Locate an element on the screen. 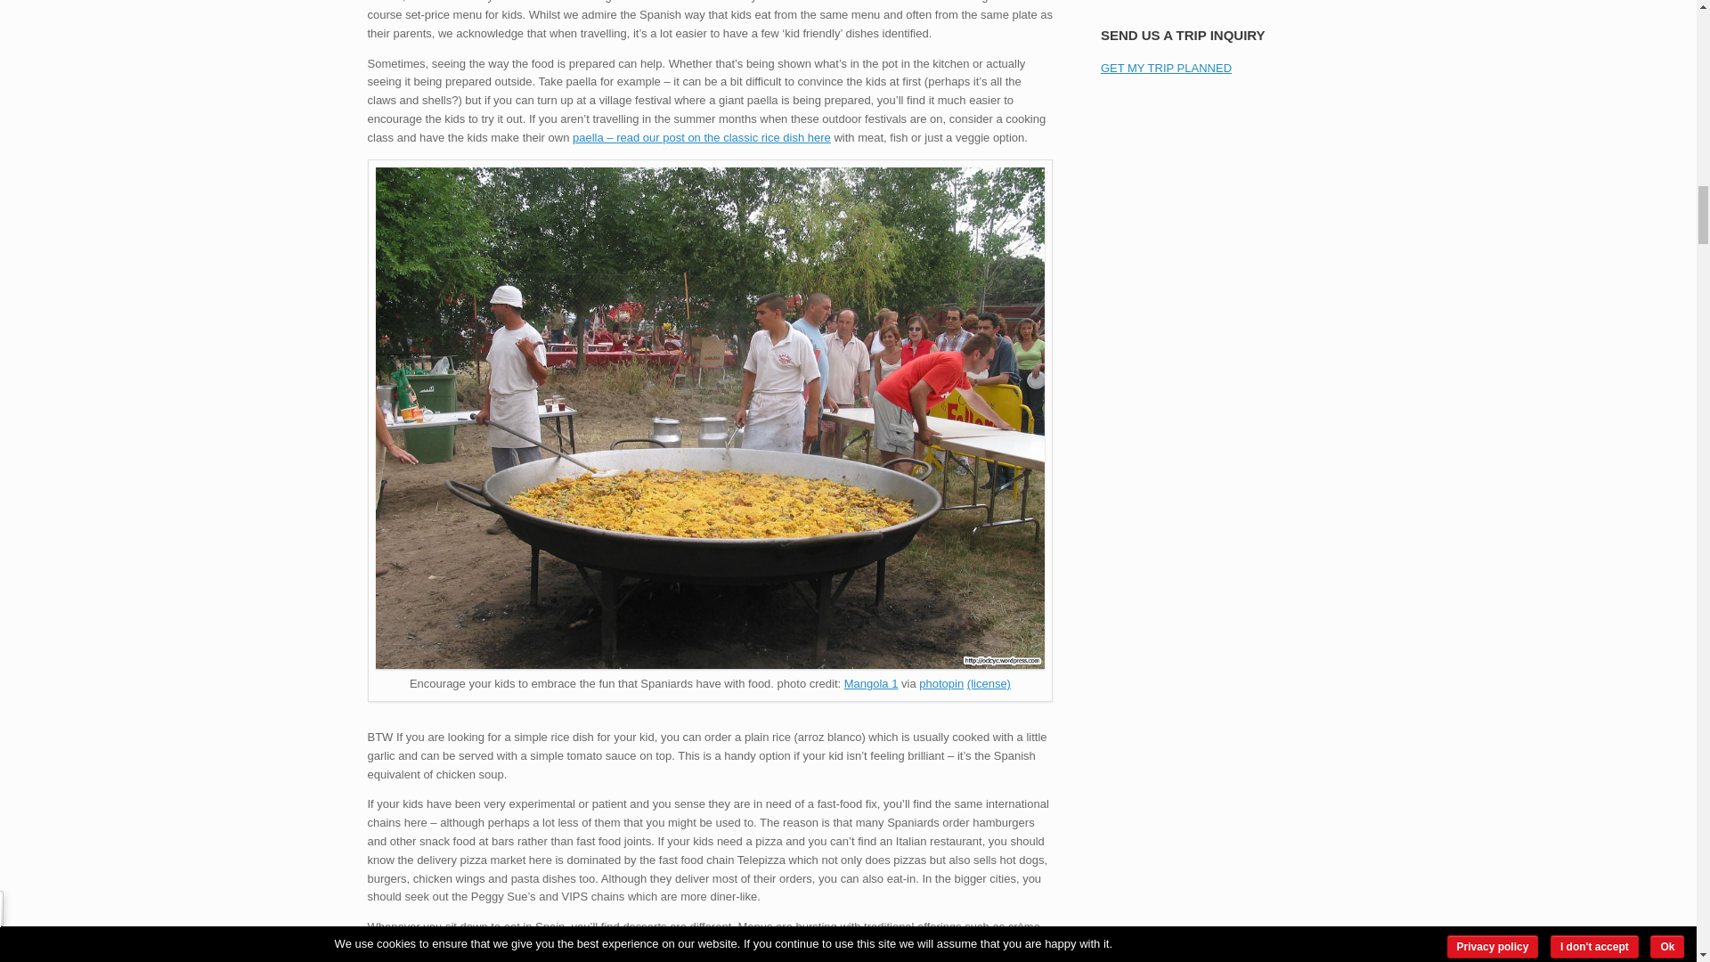 This screenshot has height=962, width=1710. Mangola 1 is located at coordinates (871, 684).